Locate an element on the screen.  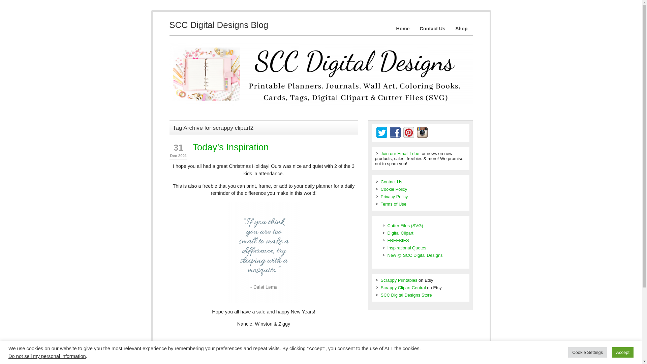
Digital Clipart is located at coordinates (400, 233).